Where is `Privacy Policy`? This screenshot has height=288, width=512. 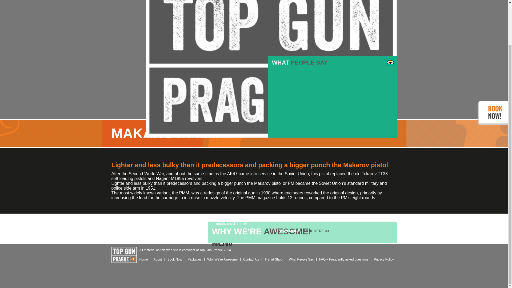
Privacy Policy is located at coordinates (384, 259).